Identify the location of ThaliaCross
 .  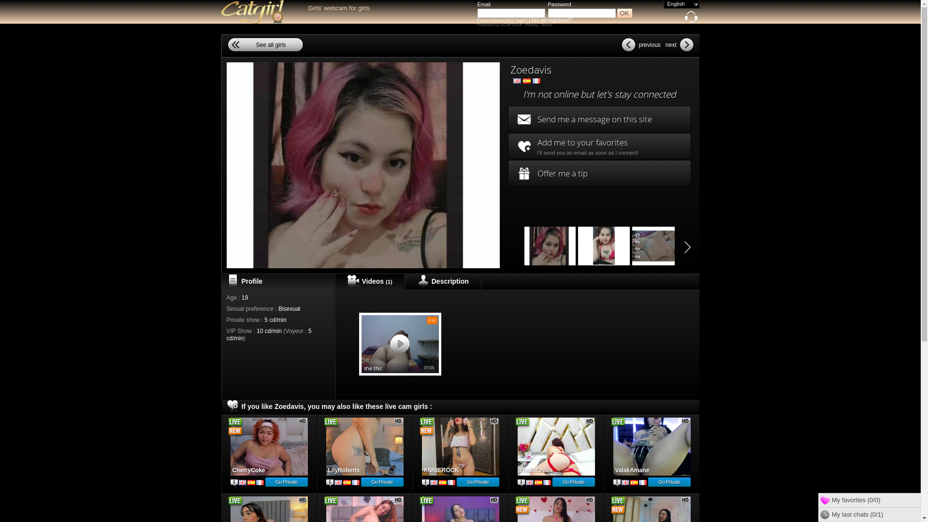
(556, 447).